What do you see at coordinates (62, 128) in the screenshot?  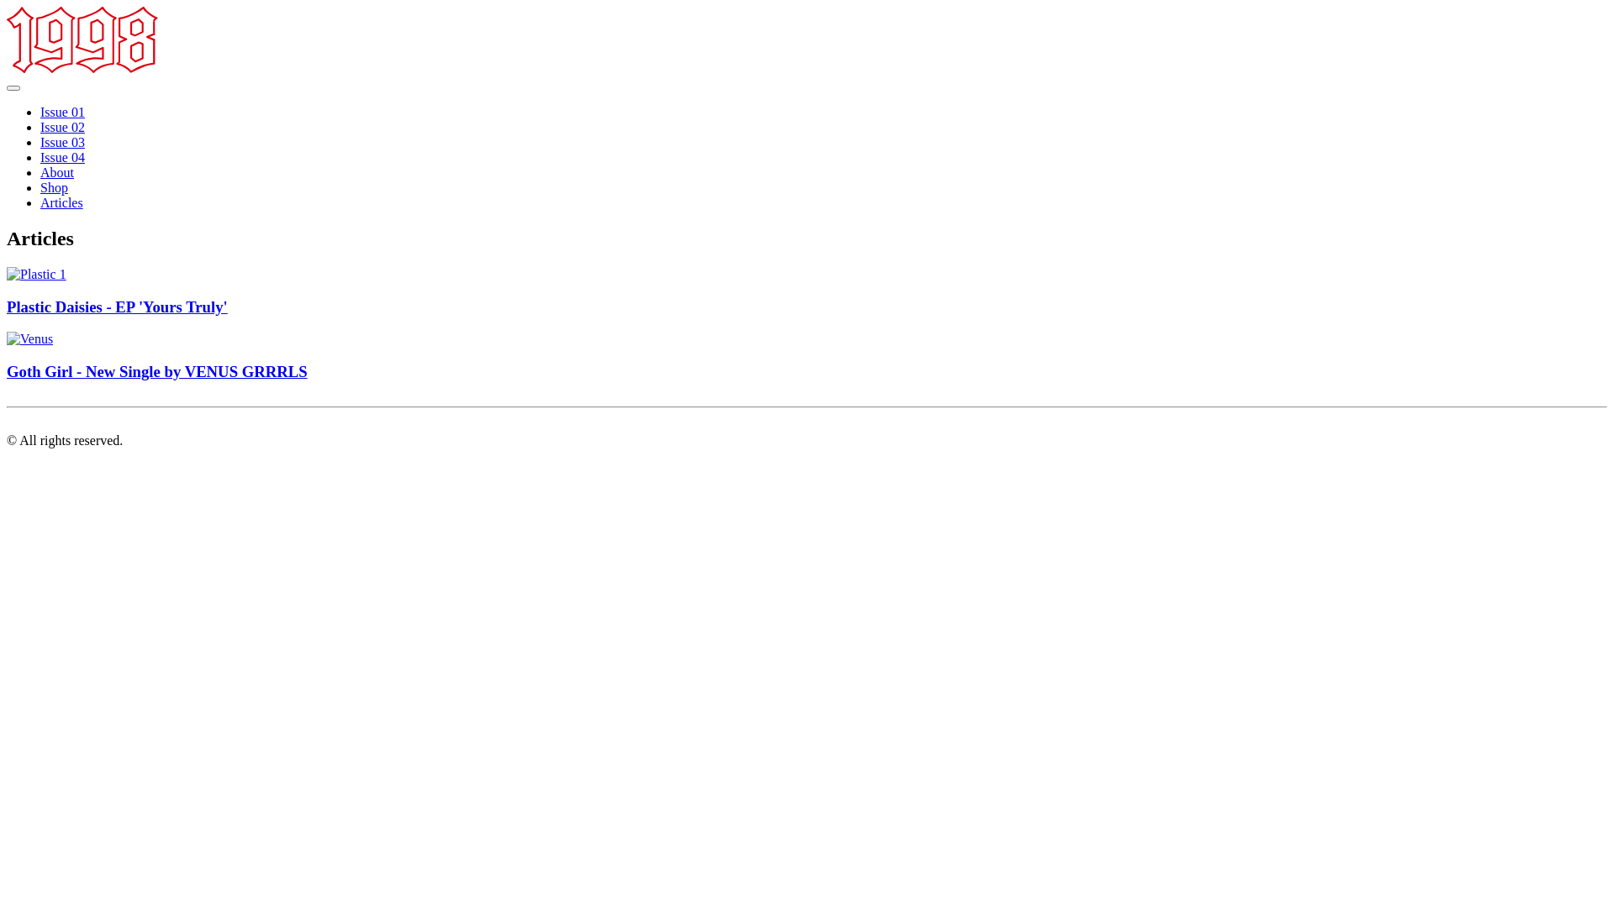 I see `Issue 02` at bounding box center [62, 128].